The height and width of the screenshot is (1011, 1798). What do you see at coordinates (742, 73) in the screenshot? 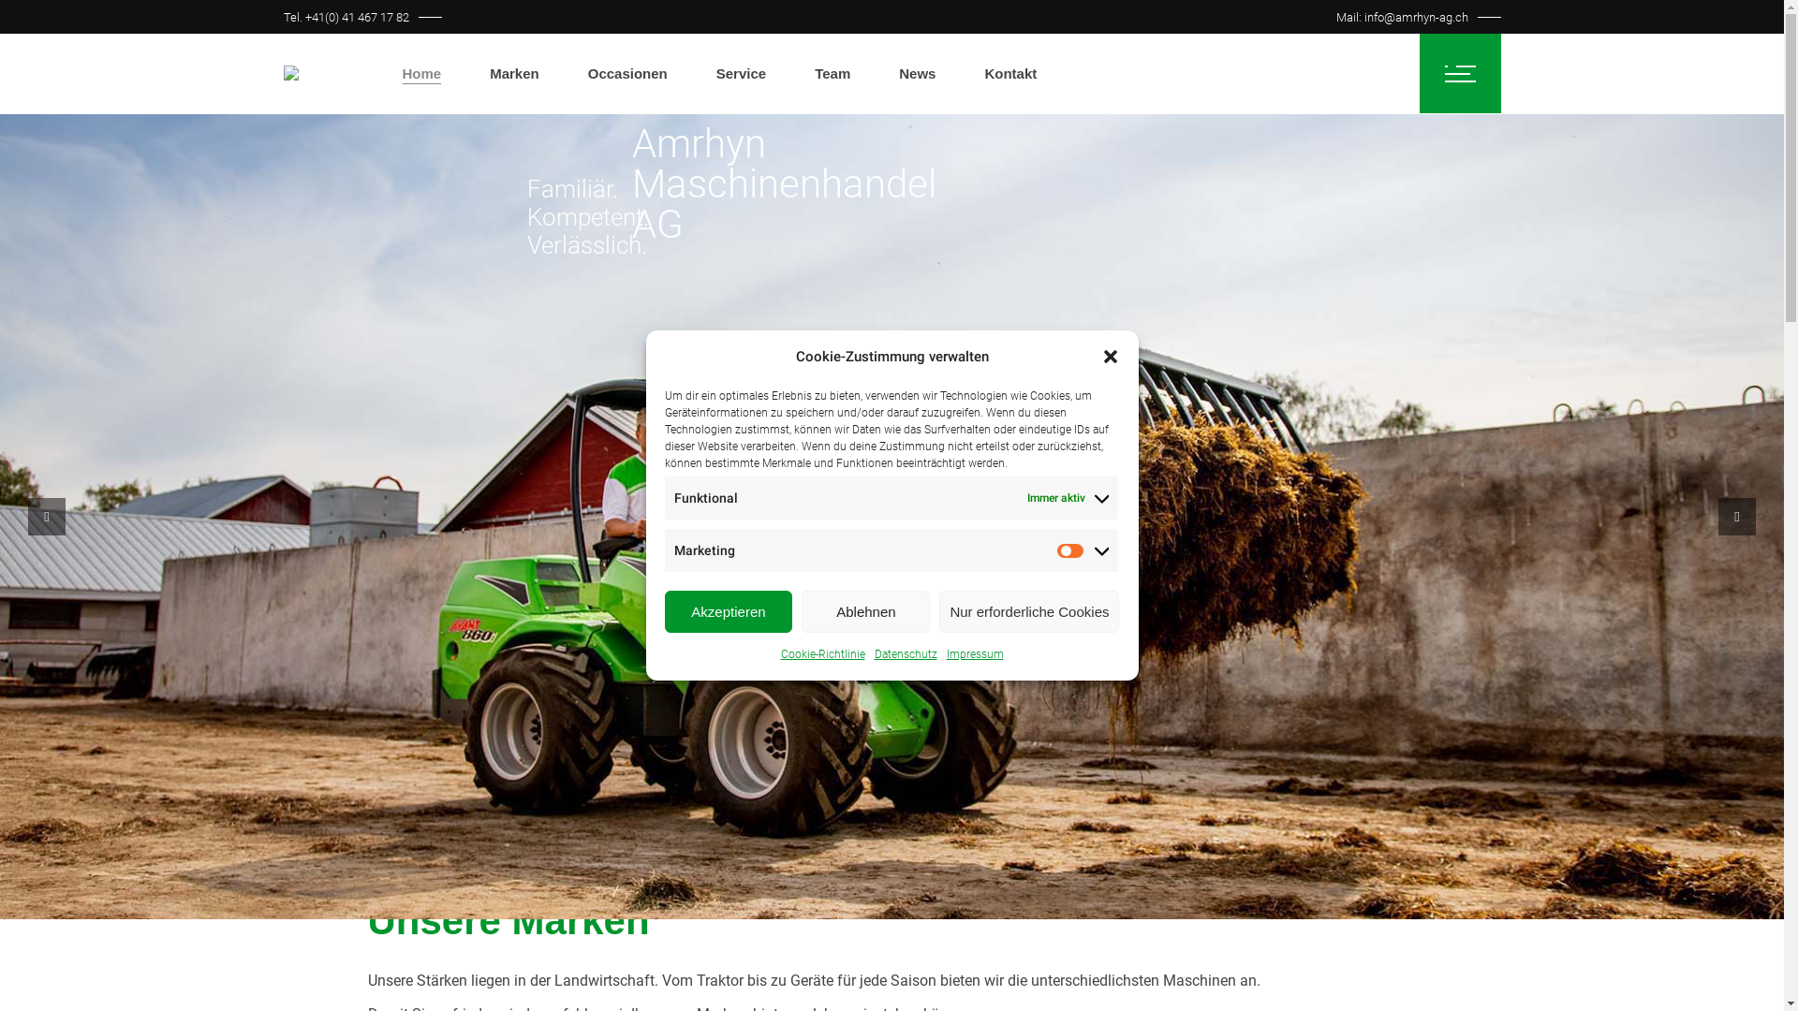
I see `Service` at bounding box center [742, 73].